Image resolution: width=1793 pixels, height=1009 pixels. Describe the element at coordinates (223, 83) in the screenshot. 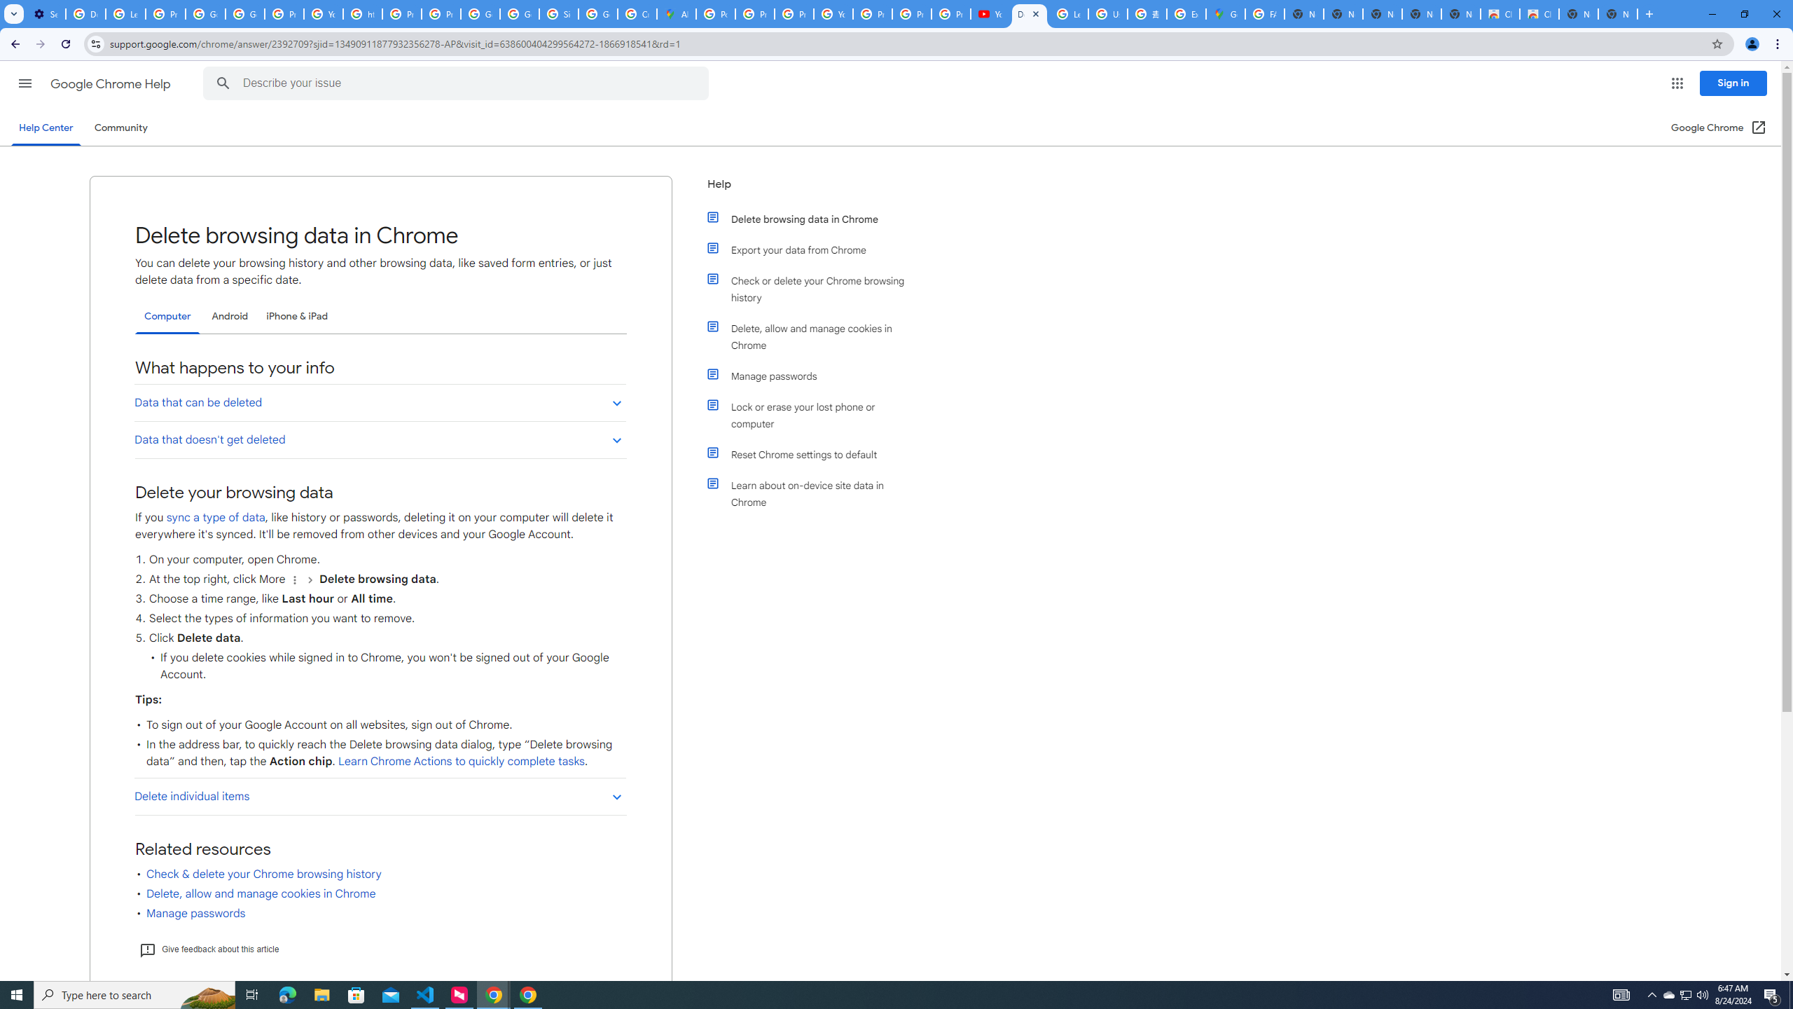

I see `Search Help Center` at that location.